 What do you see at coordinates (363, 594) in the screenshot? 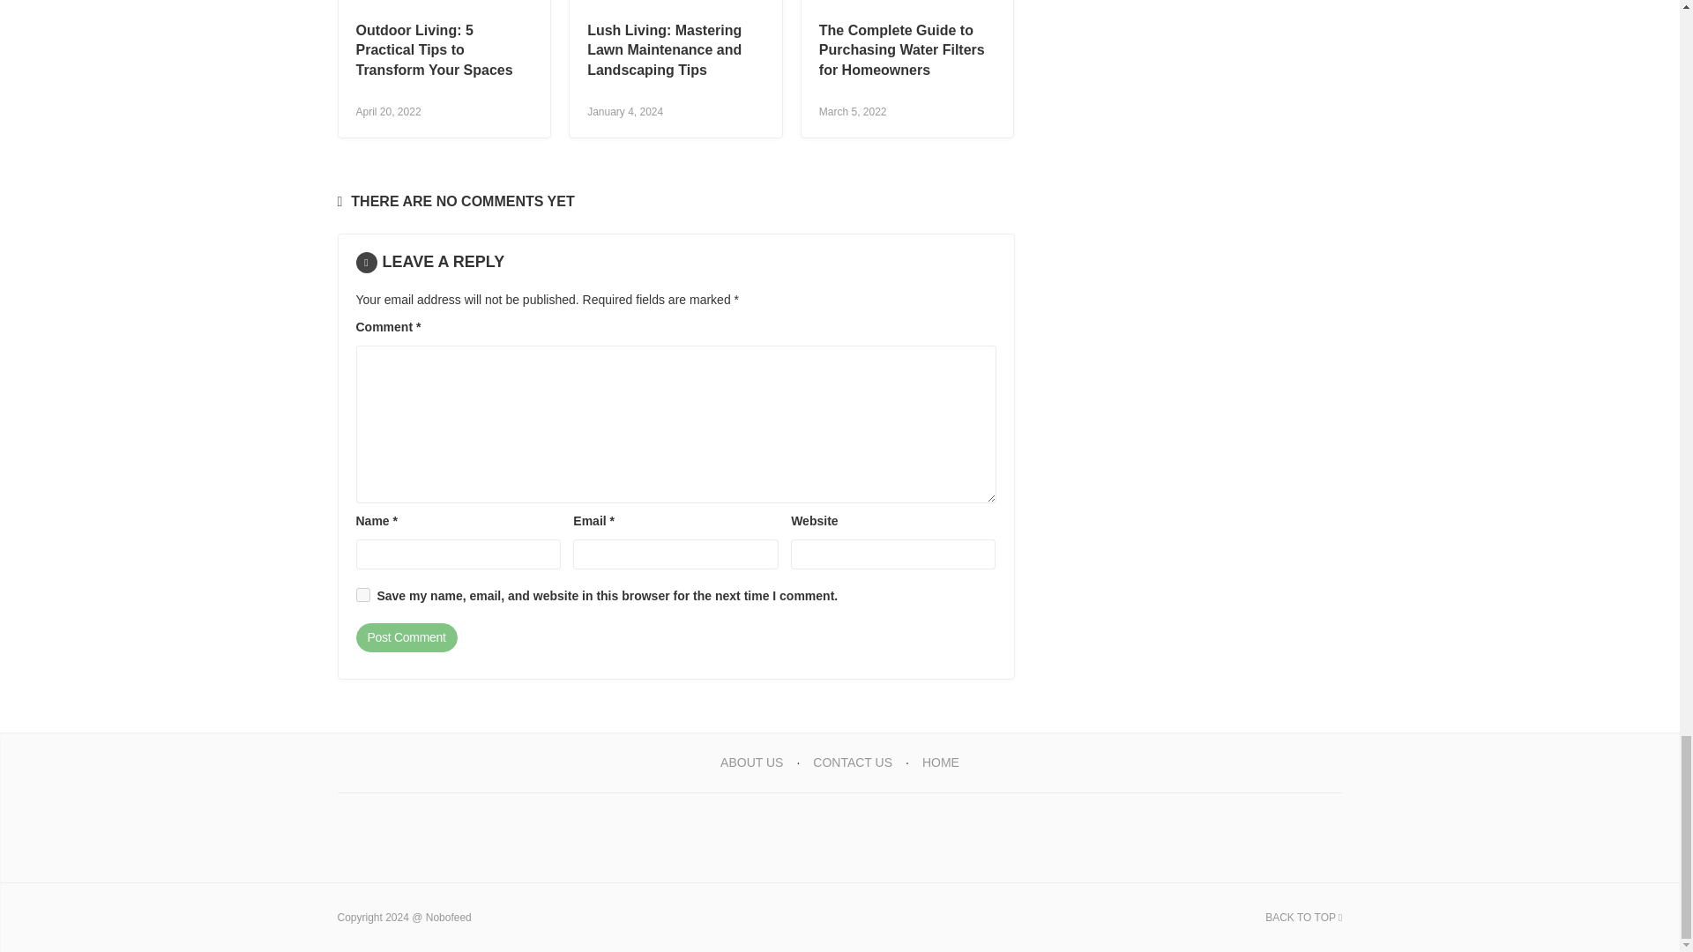
I see `yes` at bounding box center [363, 594].